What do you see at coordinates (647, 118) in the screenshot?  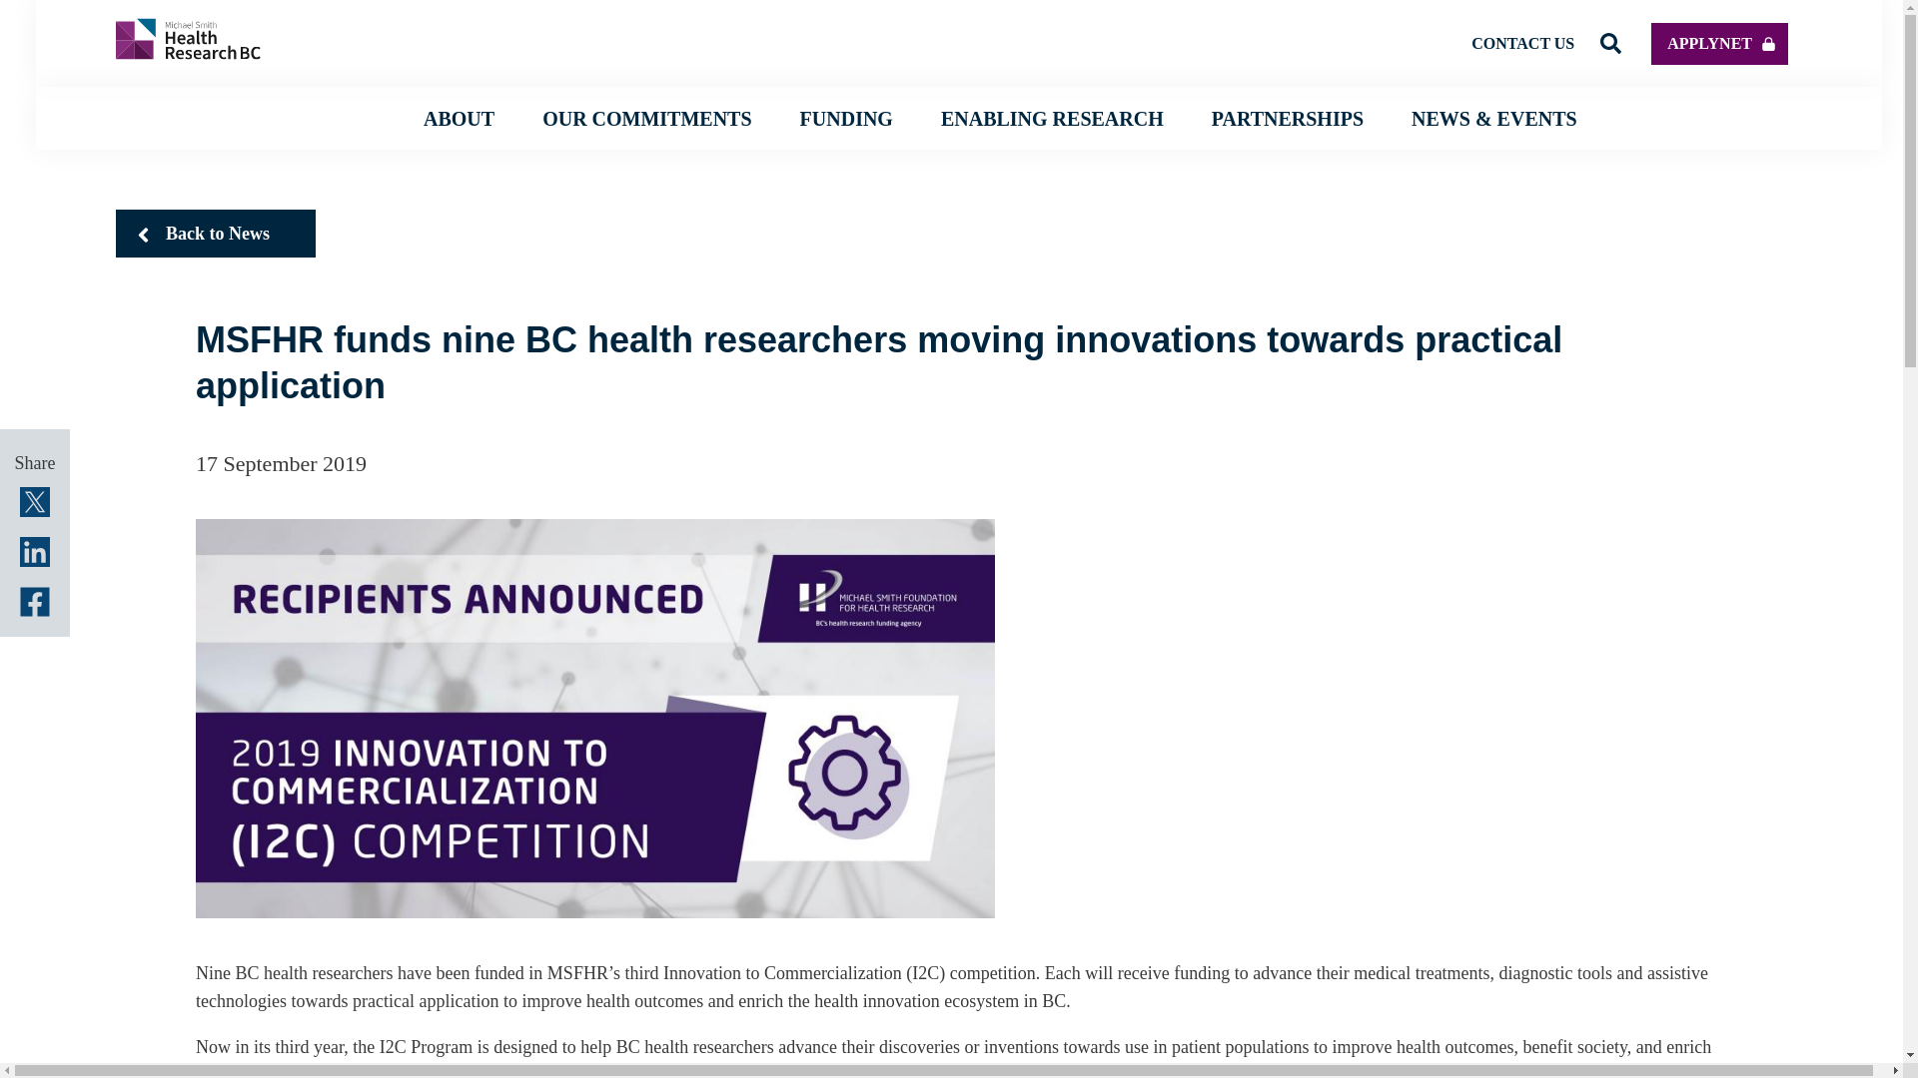 I see `OUR COMMITMENTS` at bounding box center [647, 118].